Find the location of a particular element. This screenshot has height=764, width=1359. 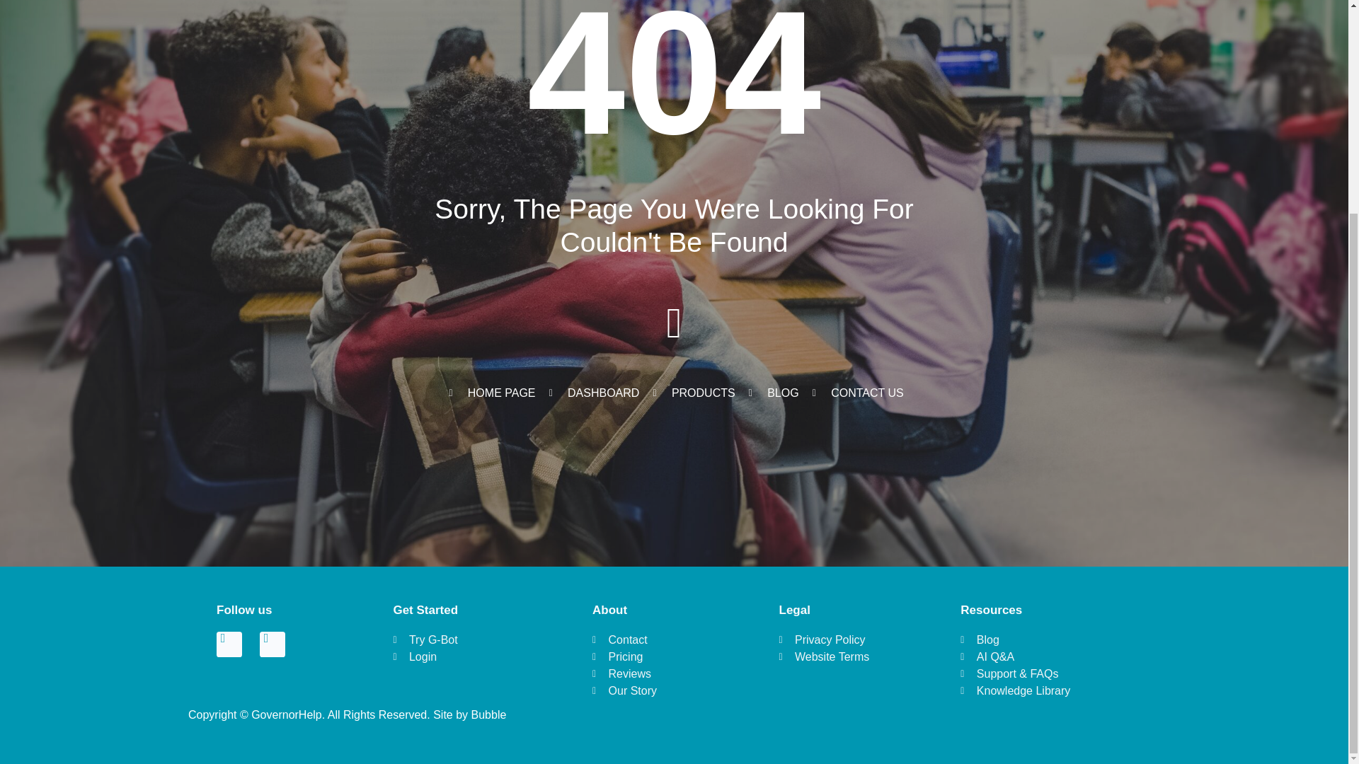

Contact is located at coordinates (657, 639).